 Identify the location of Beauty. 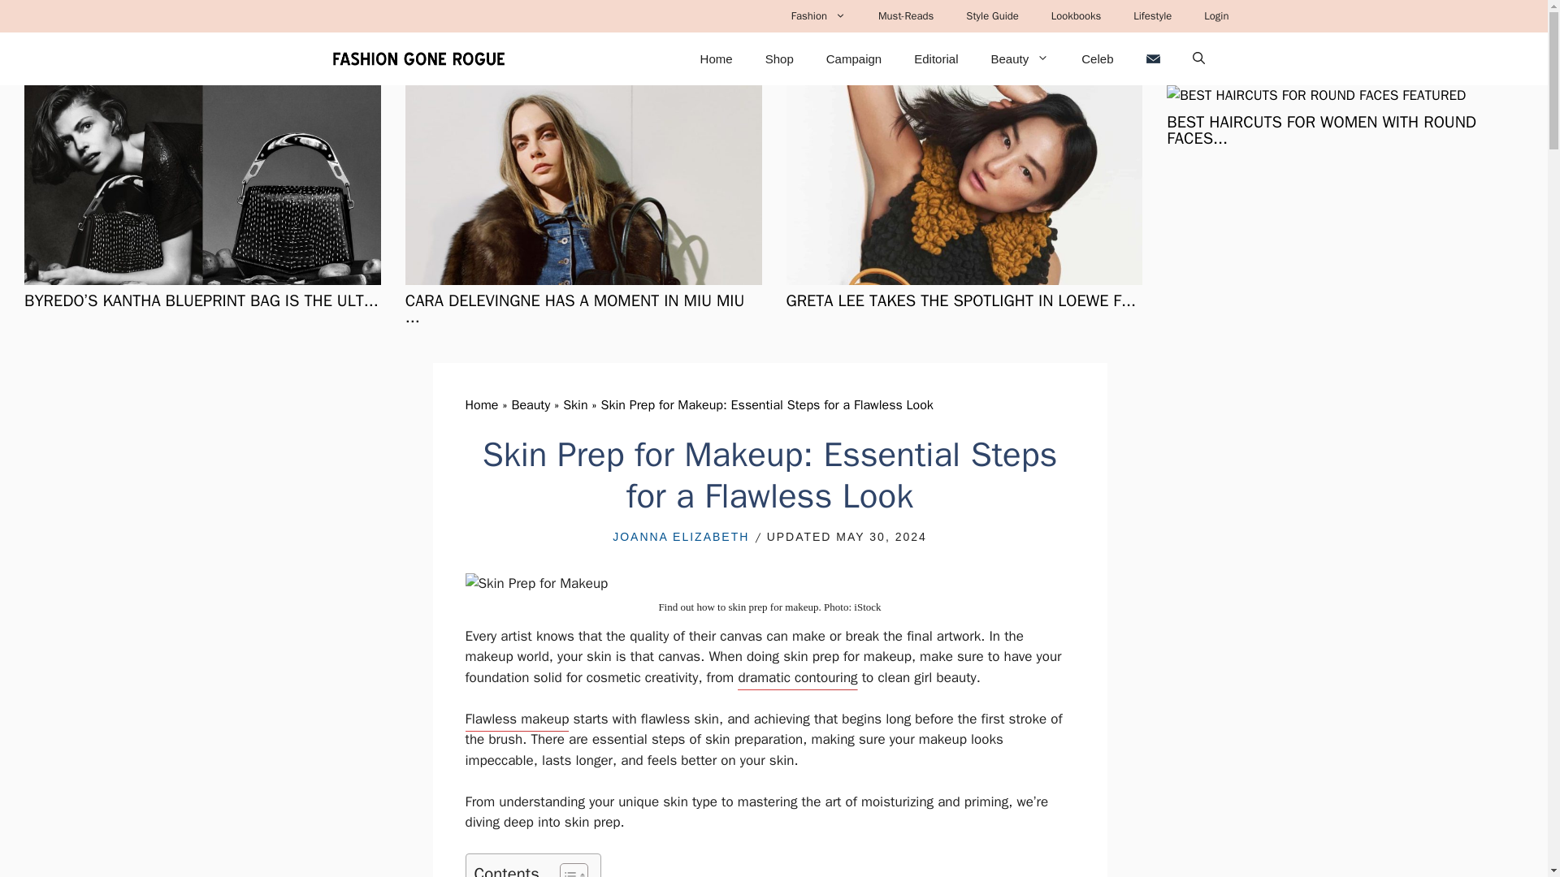
(1019, 58).